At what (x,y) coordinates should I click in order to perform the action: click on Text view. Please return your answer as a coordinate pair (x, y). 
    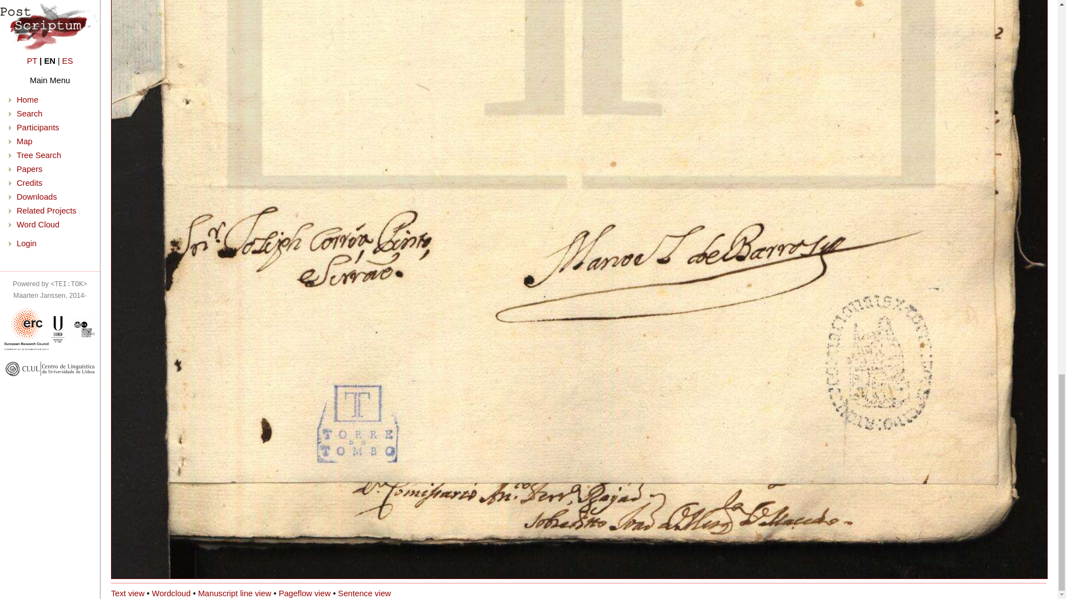
    Looking at the image, I should click on (127, 593).